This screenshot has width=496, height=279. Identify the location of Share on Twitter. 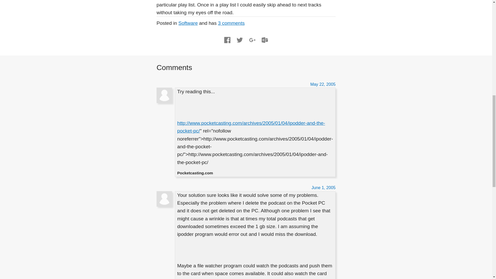
(240, 40).